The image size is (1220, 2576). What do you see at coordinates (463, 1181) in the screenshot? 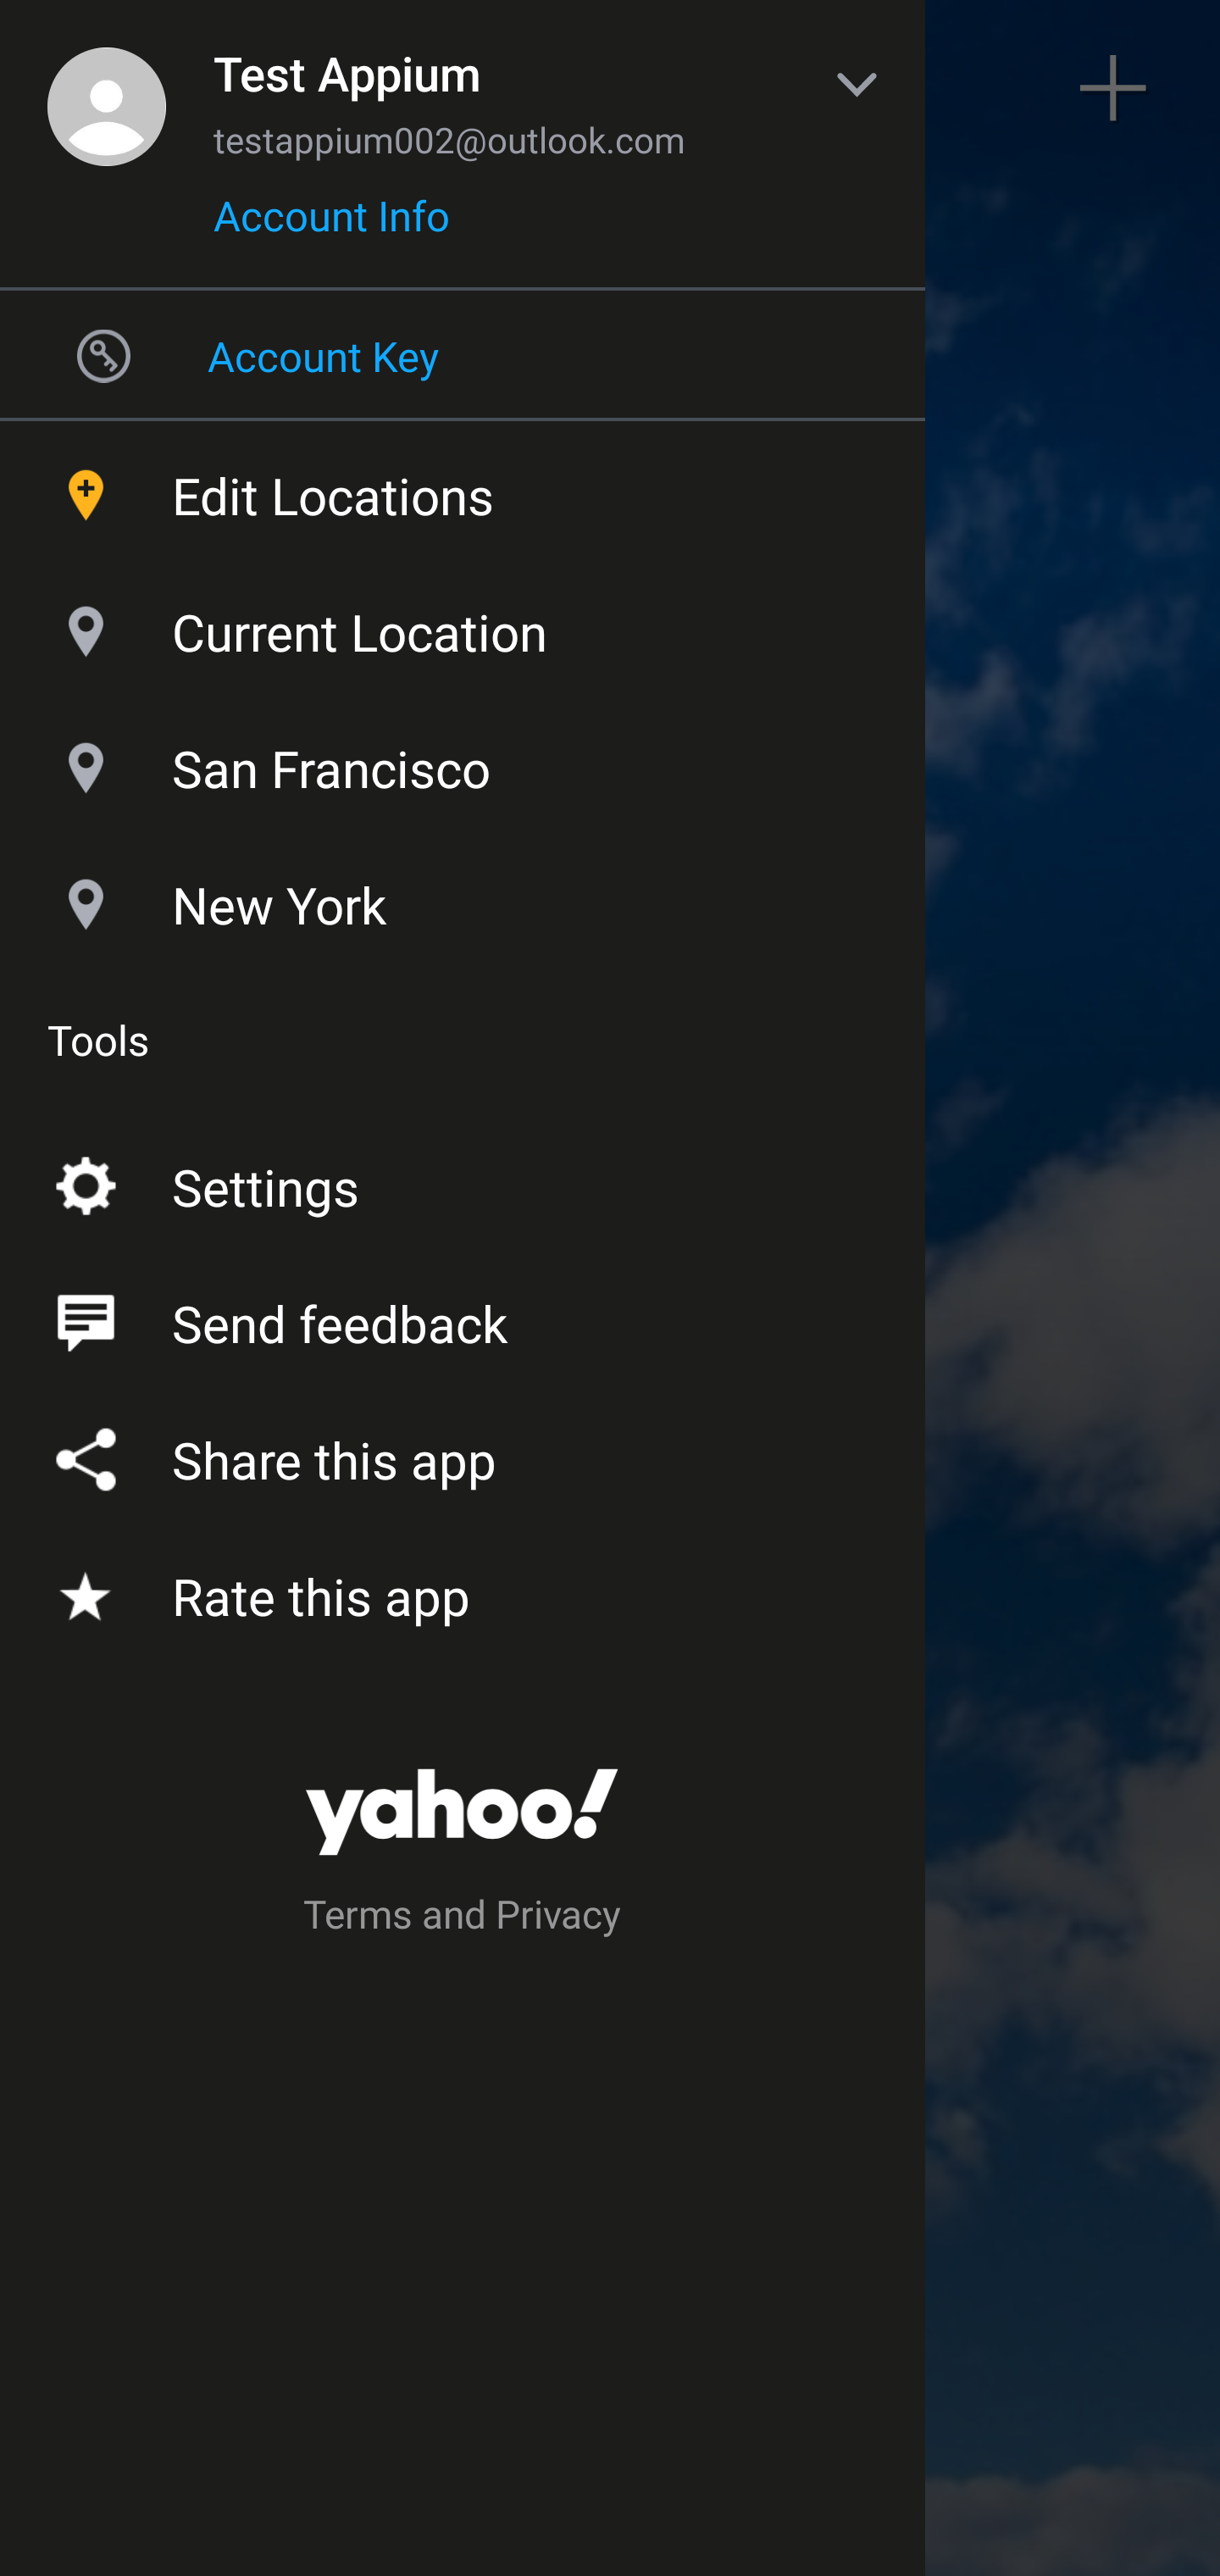
I see `Settings` at bounding box center [463, 1181].